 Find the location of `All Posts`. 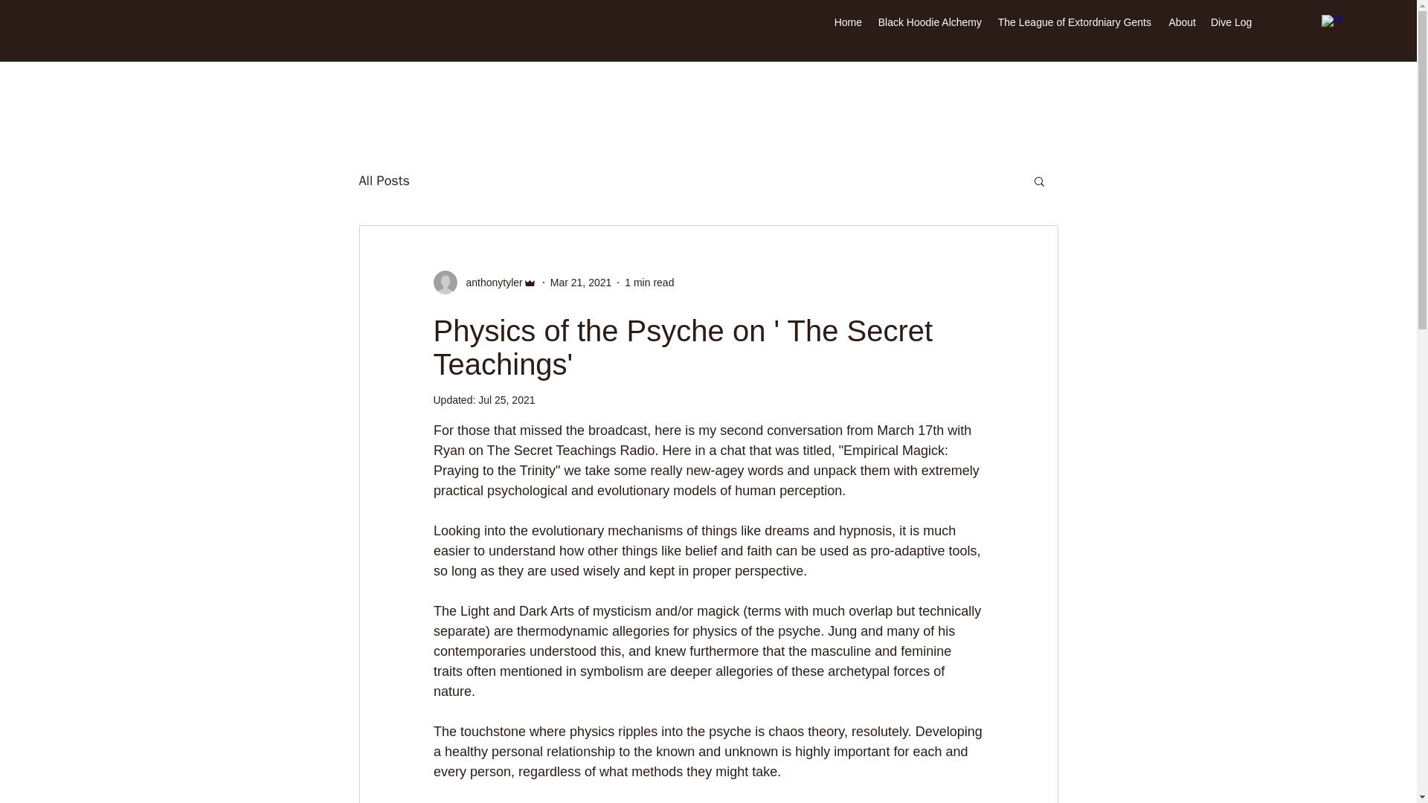

All Posts is located at coordinates (383, 180).